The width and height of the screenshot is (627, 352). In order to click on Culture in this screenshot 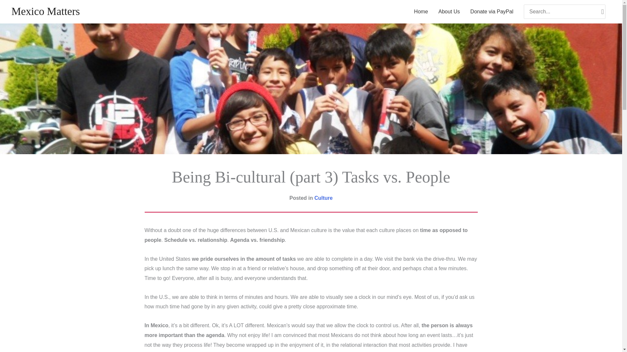, I will do `click(324, 198)`.